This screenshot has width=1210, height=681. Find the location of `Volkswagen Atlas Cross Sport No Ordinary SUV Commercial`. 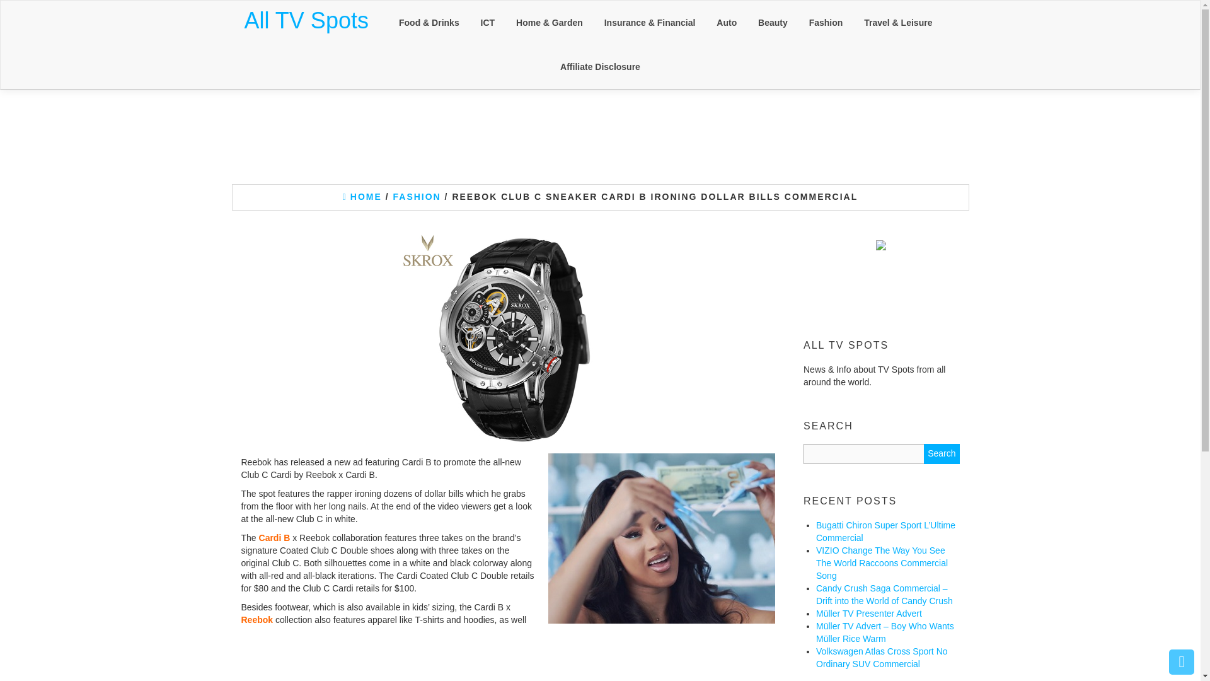

Volkswagen Atlas Cross Sport No Ordinary SUV Commercial is located at coordinates (881, 657).